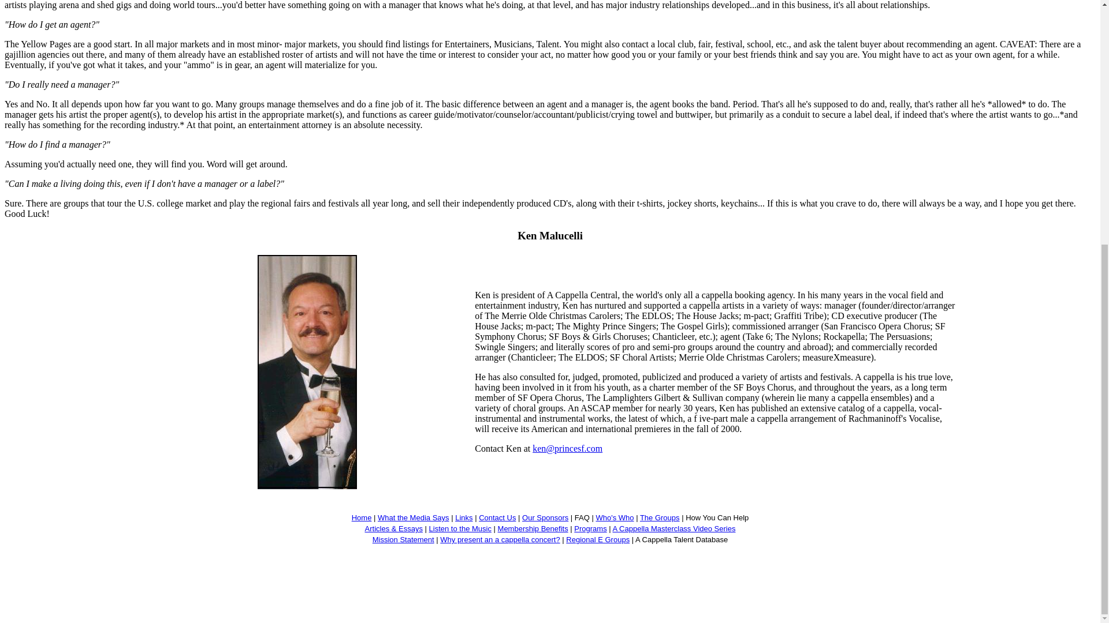 The width and height of the screenshot is (1109, 623). Describe the element at coordinates (533, 528) in the screenshot. I see `Membership Benefits` at that location.